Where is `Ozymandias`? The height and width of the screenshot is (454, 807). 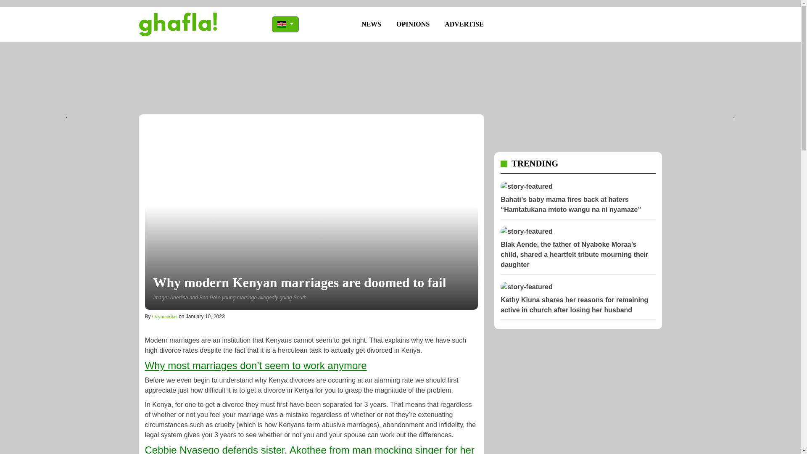 Ozymandias is located at coordinates (165, 317).